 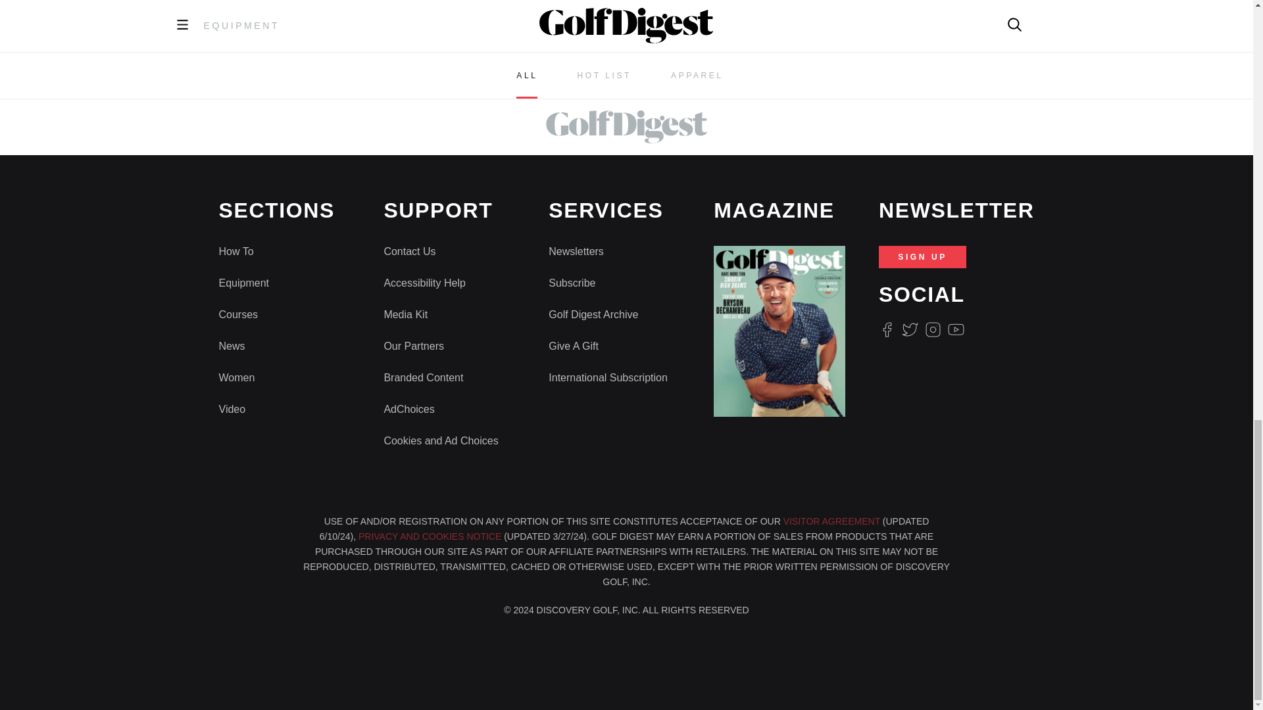 What do you see at coordinates (887, 330) in the screenshot?
I see `Facebook Logo` at bounding box center [887, 330].